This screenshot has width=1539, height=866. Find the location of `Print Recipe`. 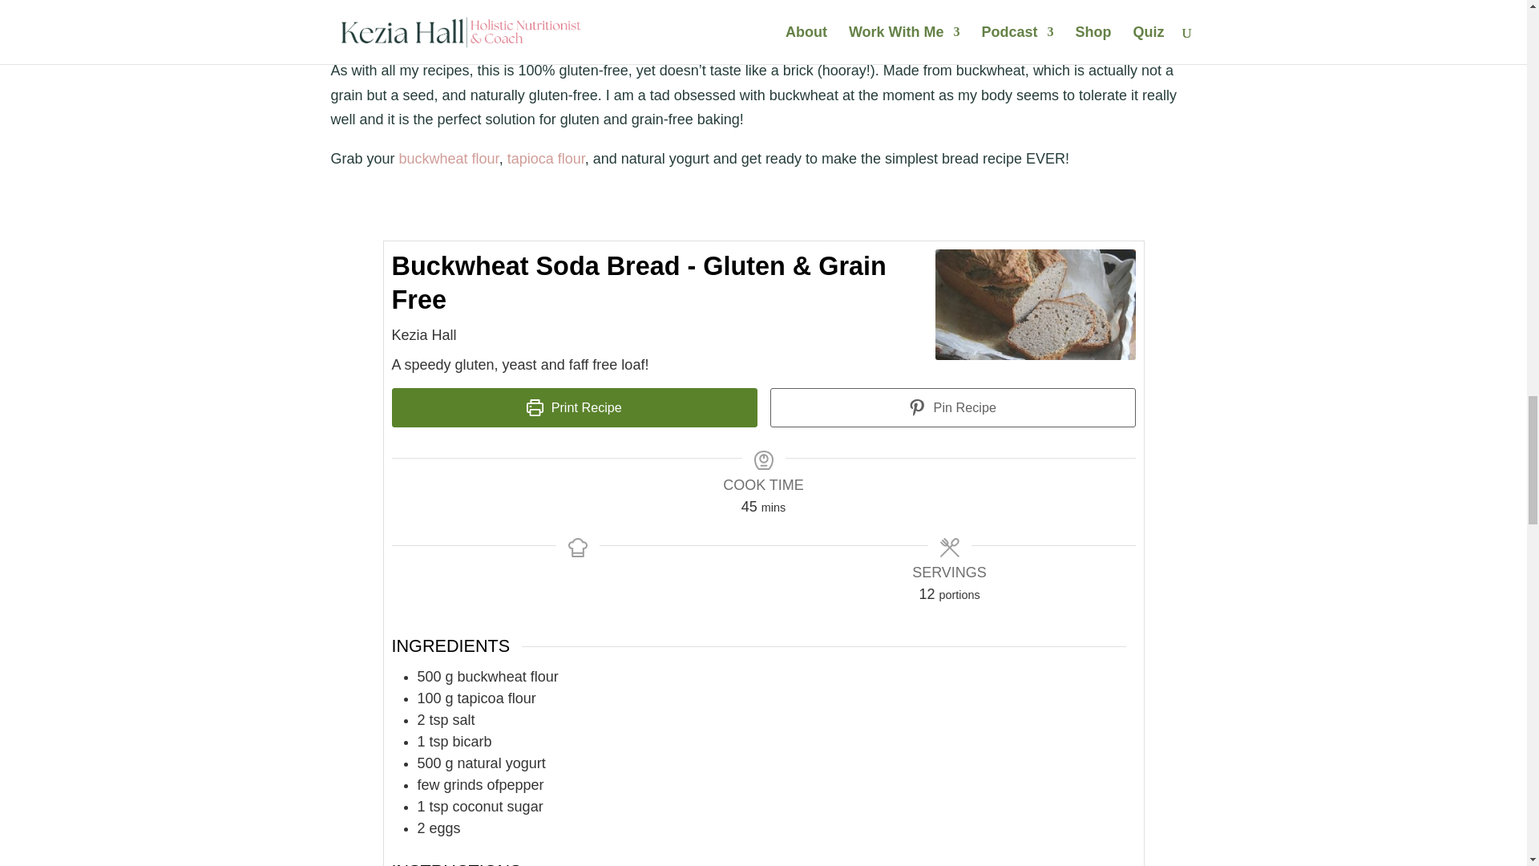

Print Recipe is located at coordinates (574, 407).